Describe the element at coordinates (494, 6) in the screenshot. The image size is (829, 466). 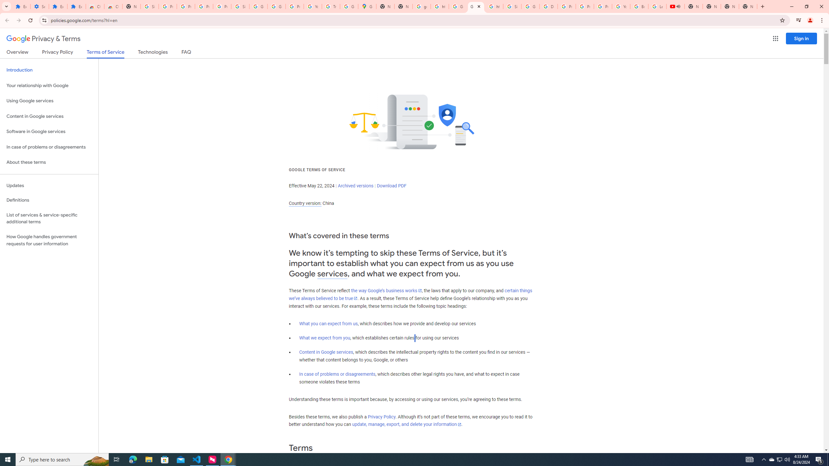
I see `https://scholar.google.com/` at that location.